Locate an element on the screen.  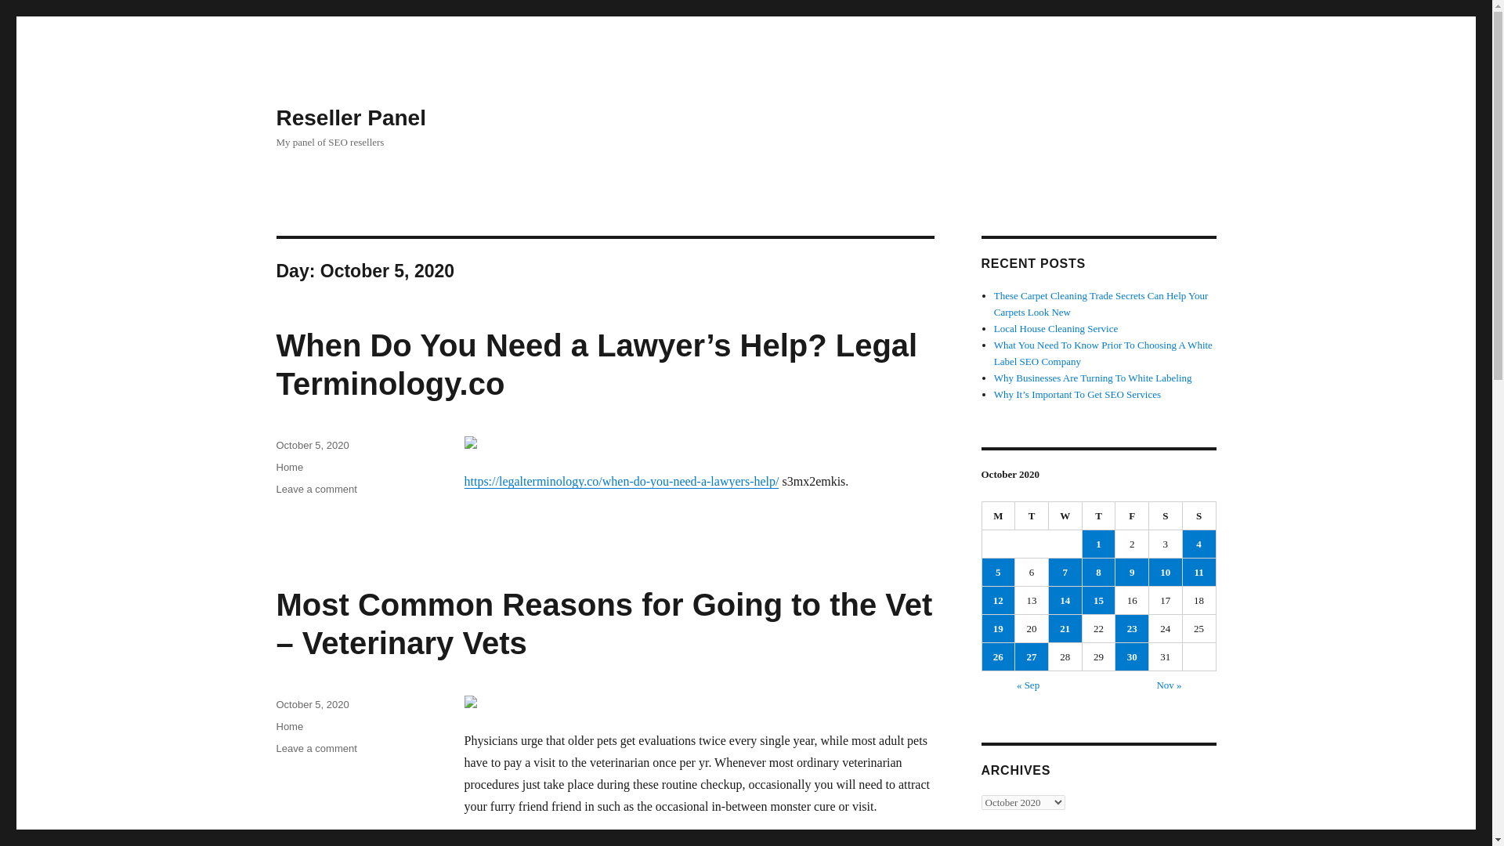
Visits: Locating Shared is located at coordinates (586, 844).